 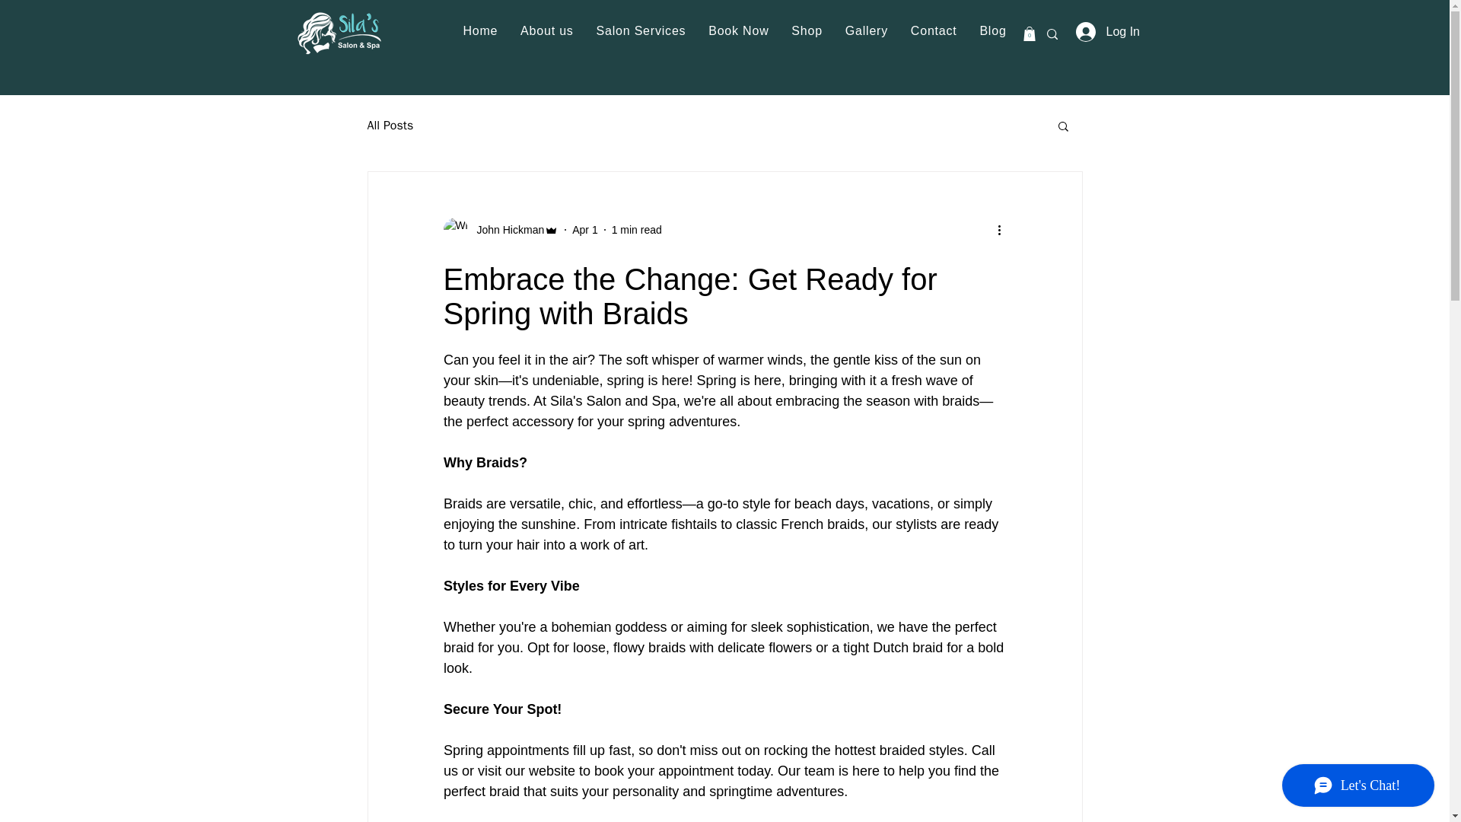 What do you see at coordinates (500, 230) in the screenshot?
I see `John Hickman` at bounding box center [500, 230].